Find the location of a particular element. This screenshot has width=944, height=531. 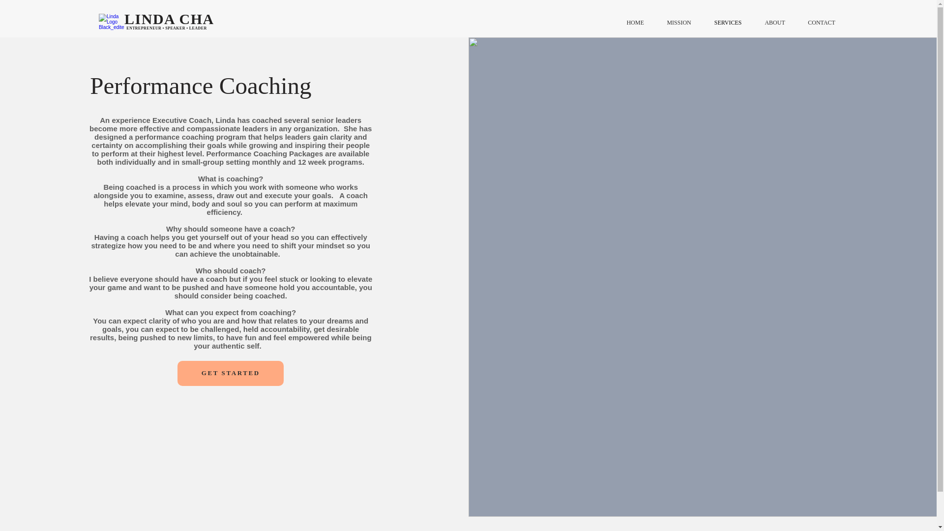

GET STARTED is located at coordinates (230, 374).